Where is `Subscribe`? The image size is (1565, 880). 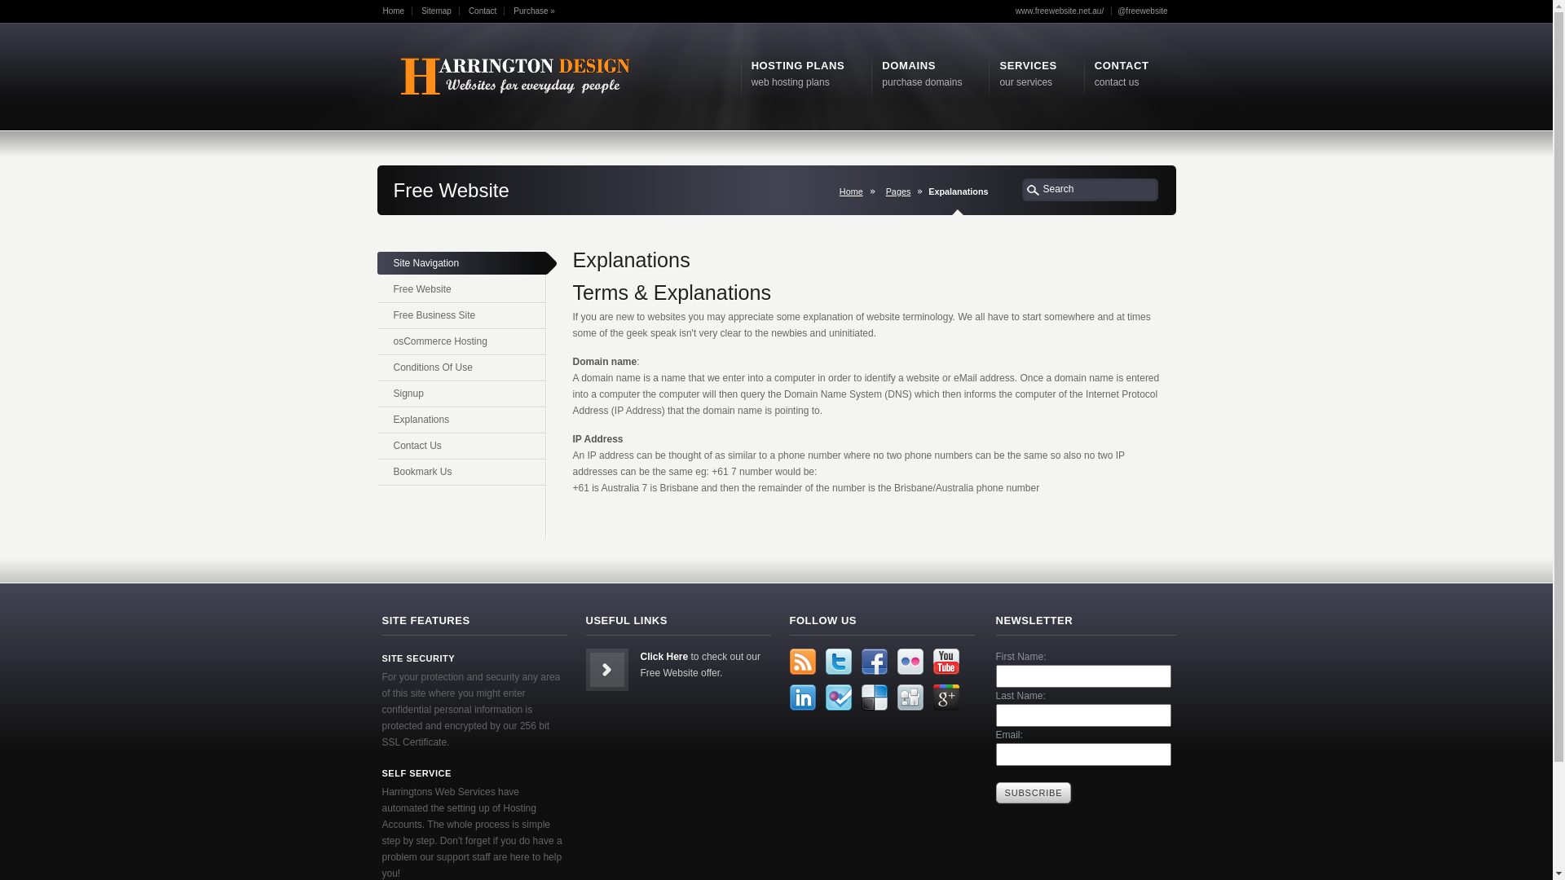
Subscribe is located at coordinates (1034, 793).